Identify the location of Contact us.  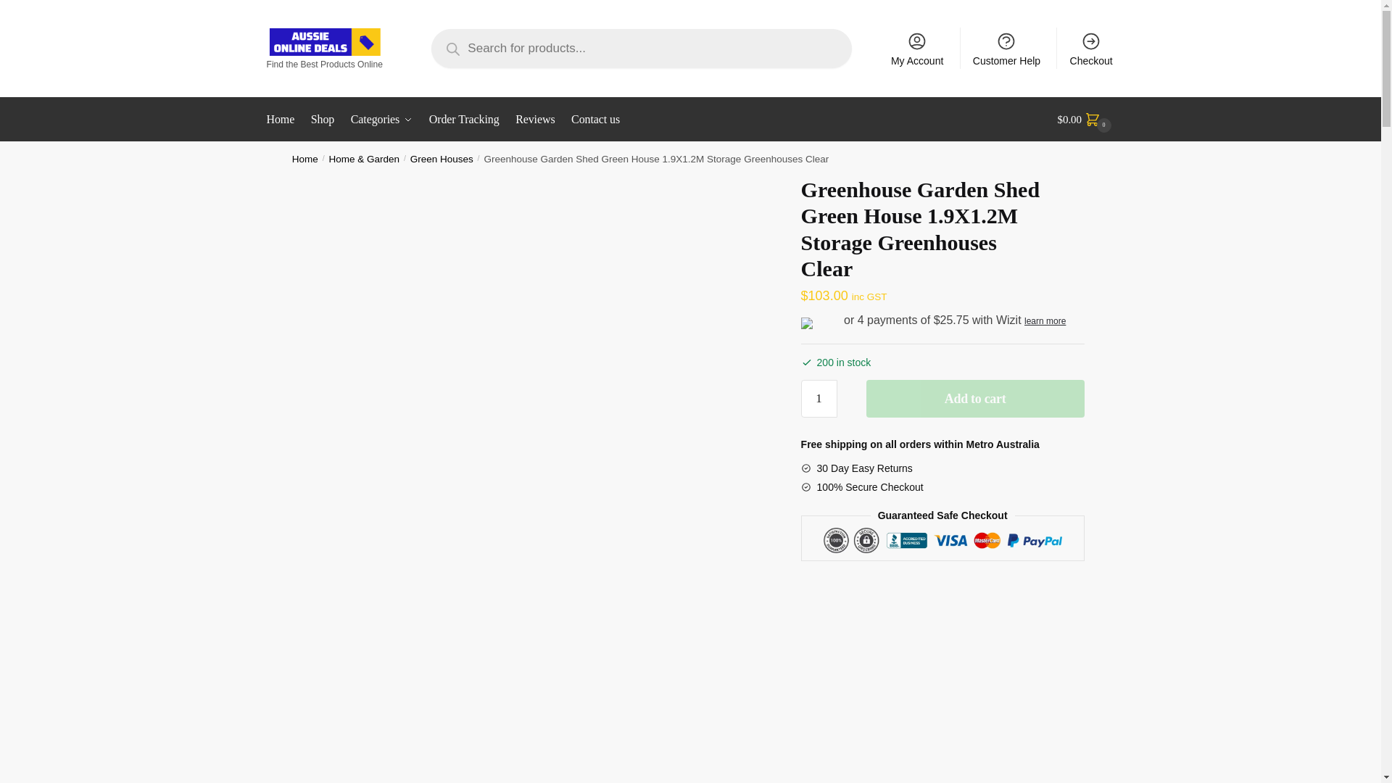
(596, 120).